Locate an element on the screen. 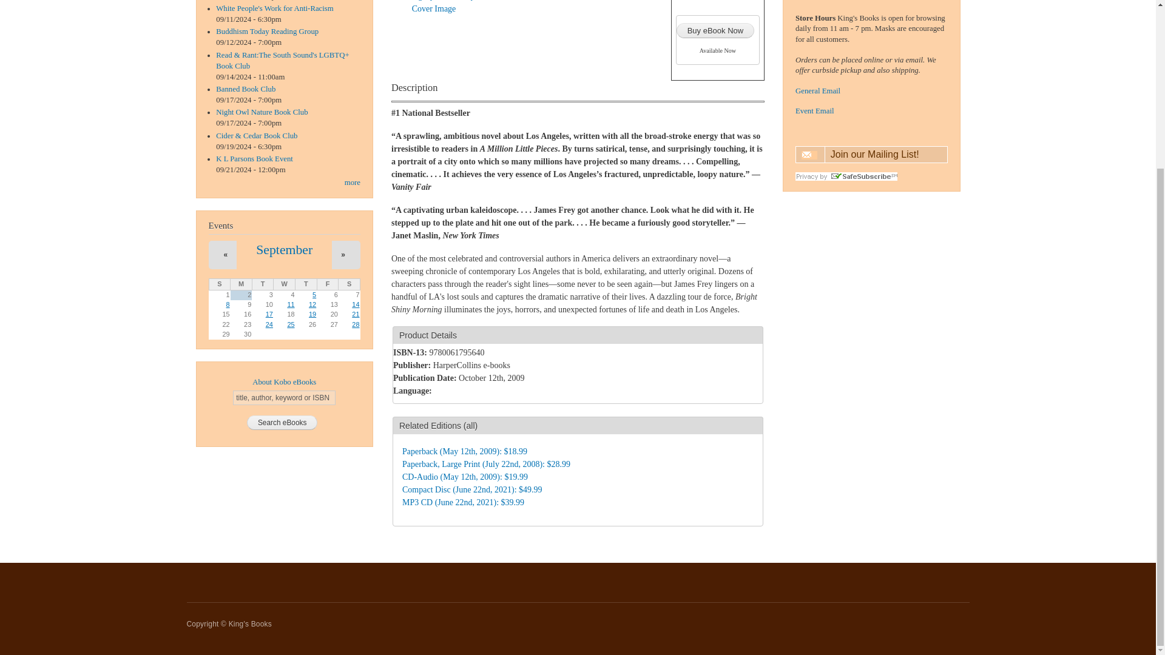  King's Books Query is located at coordinates (818, 90).